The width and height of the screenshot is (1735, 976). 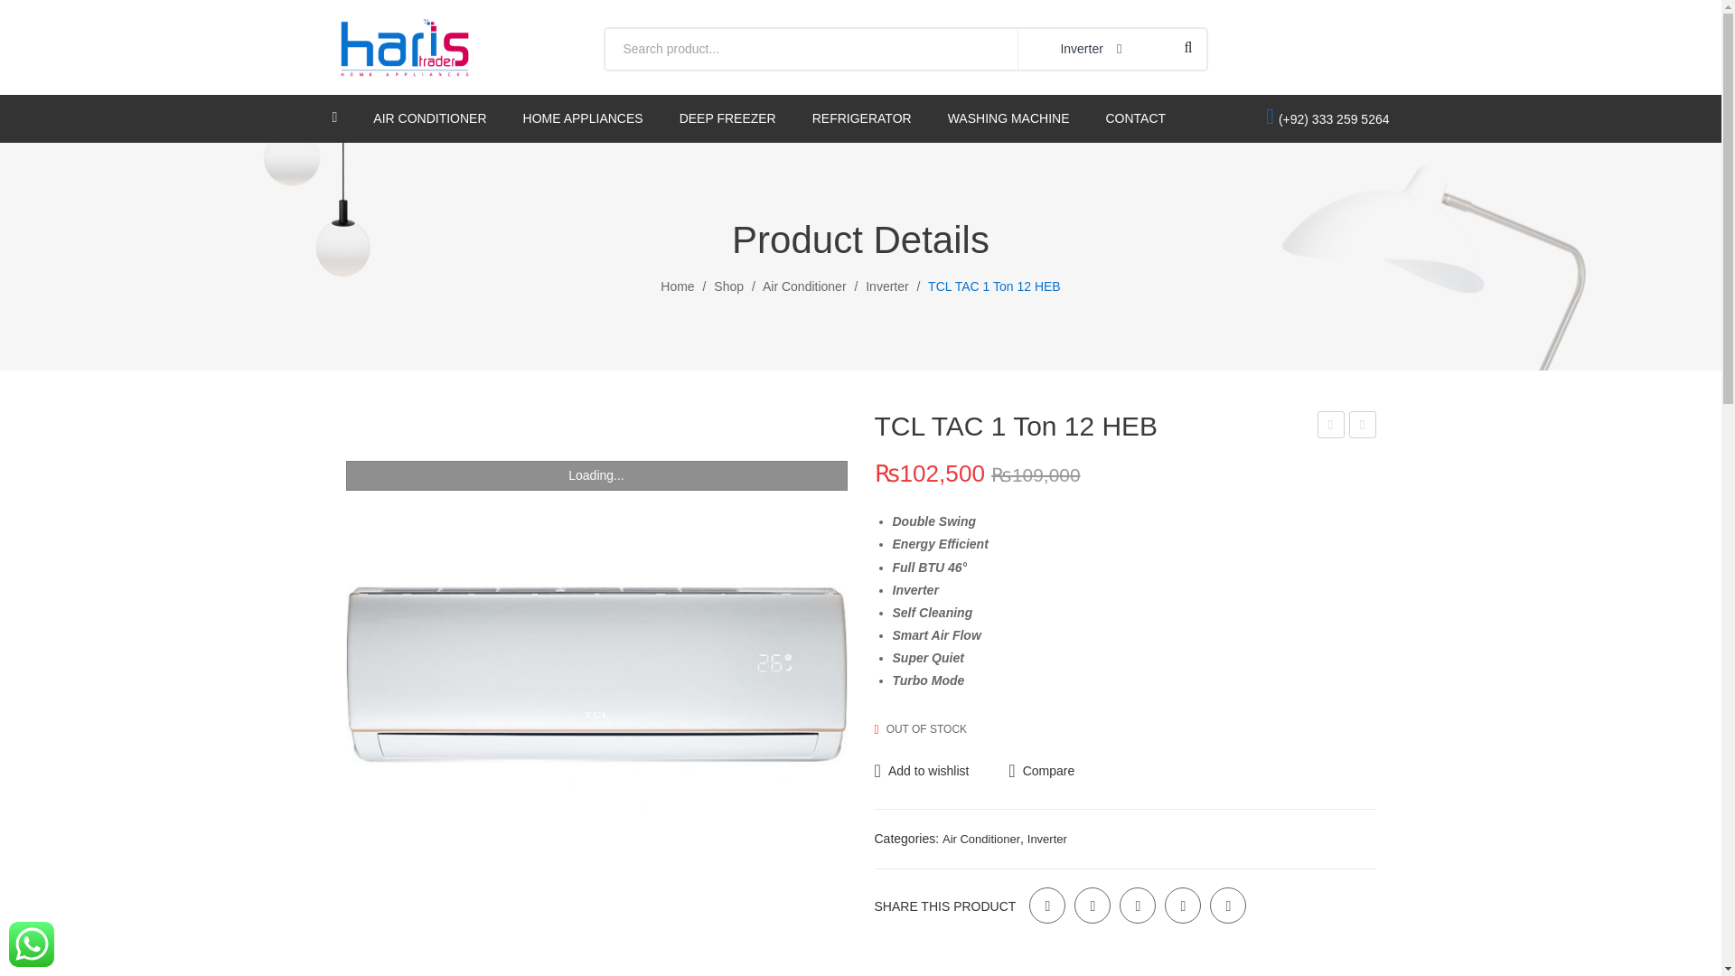 I want to click on DEEP FREEZER, so click(x=727, y=117).